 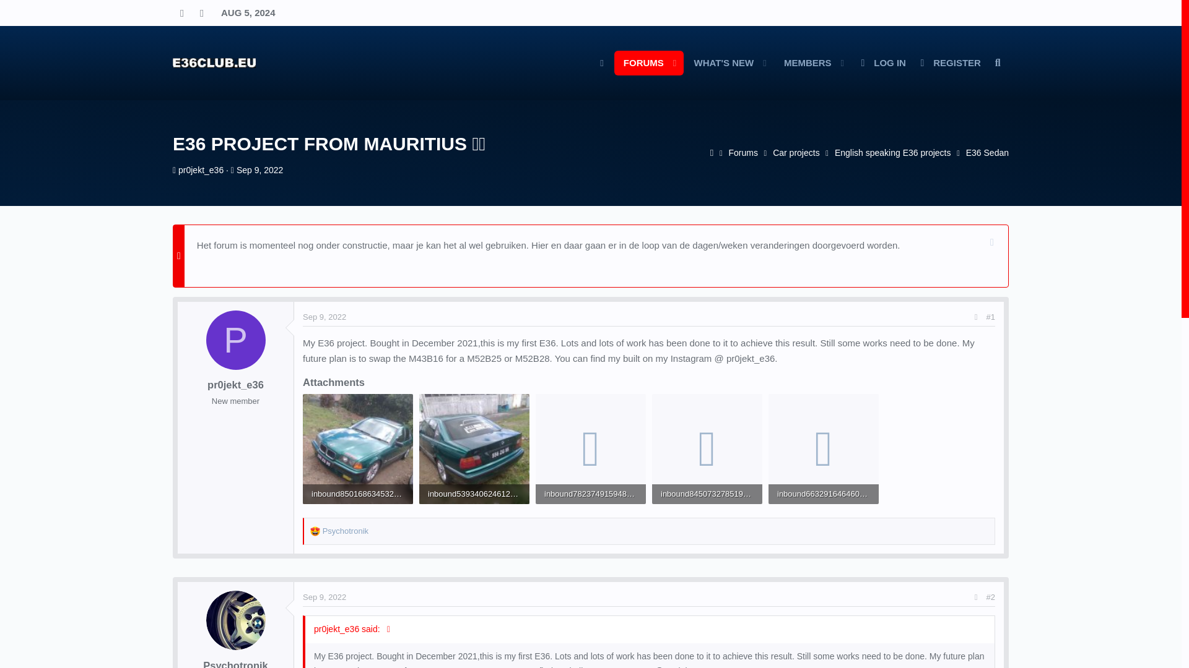 What do you see at coordinates (560, 63) in the screenshot?
I see `inbound5393406246123658605.jpg` at bounding box center [560, 63].